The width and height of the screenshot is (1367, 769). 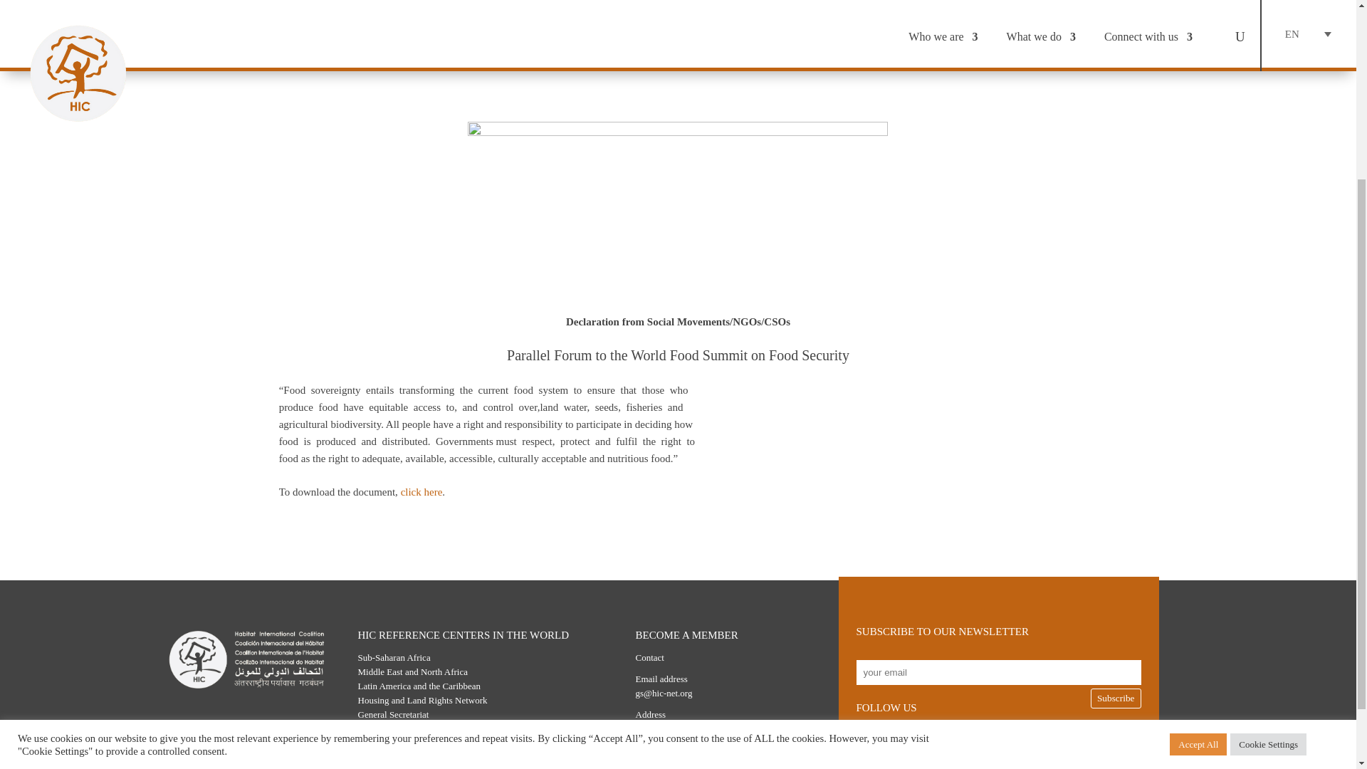 What do you see at coordinates (421, 701) in the screenshot?
I see `Housing and Land Rights Network` at bounding box center [421, 701].